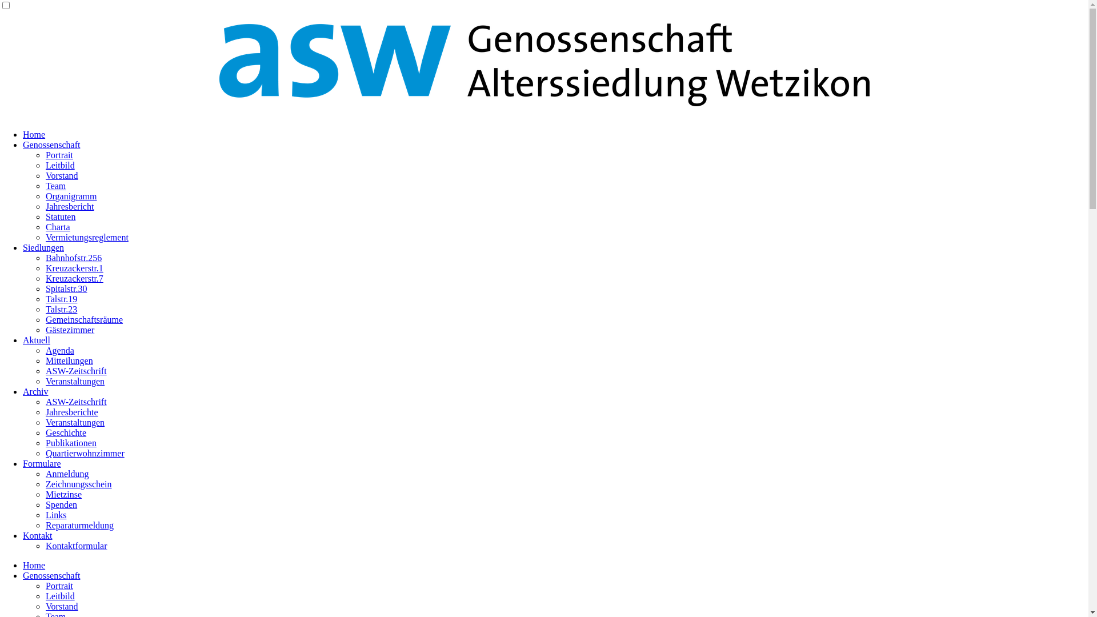 Image resolution: width=1097 pixels, height=617 pixels. I want to click on Siedlungen, so click(43, 248).